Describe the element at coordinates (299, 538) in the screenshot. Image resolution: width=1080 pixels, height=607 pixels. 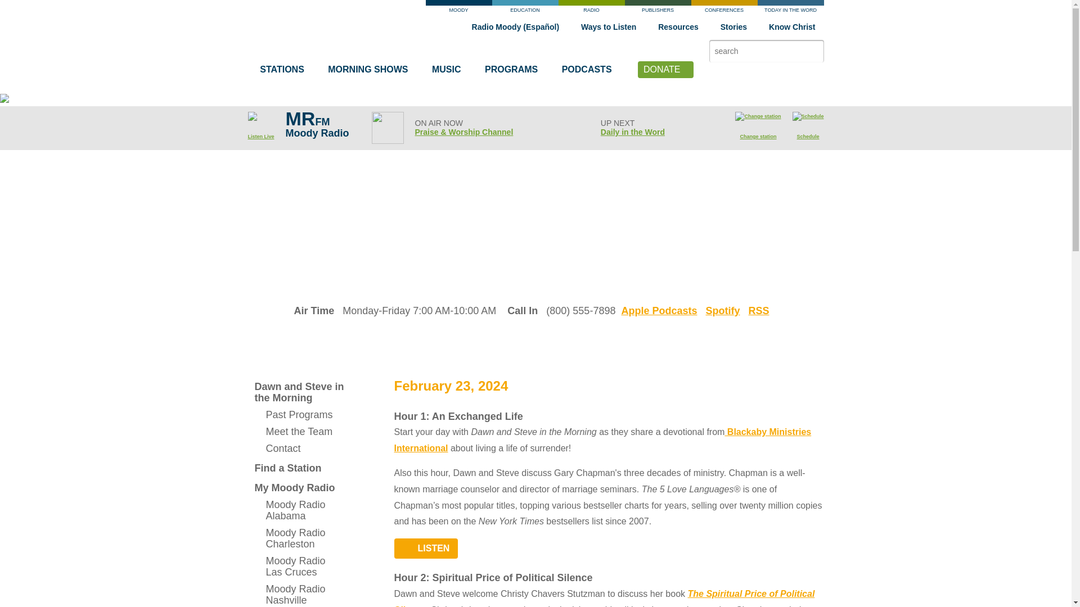
I see `Moody Radio Charleston` at that location.